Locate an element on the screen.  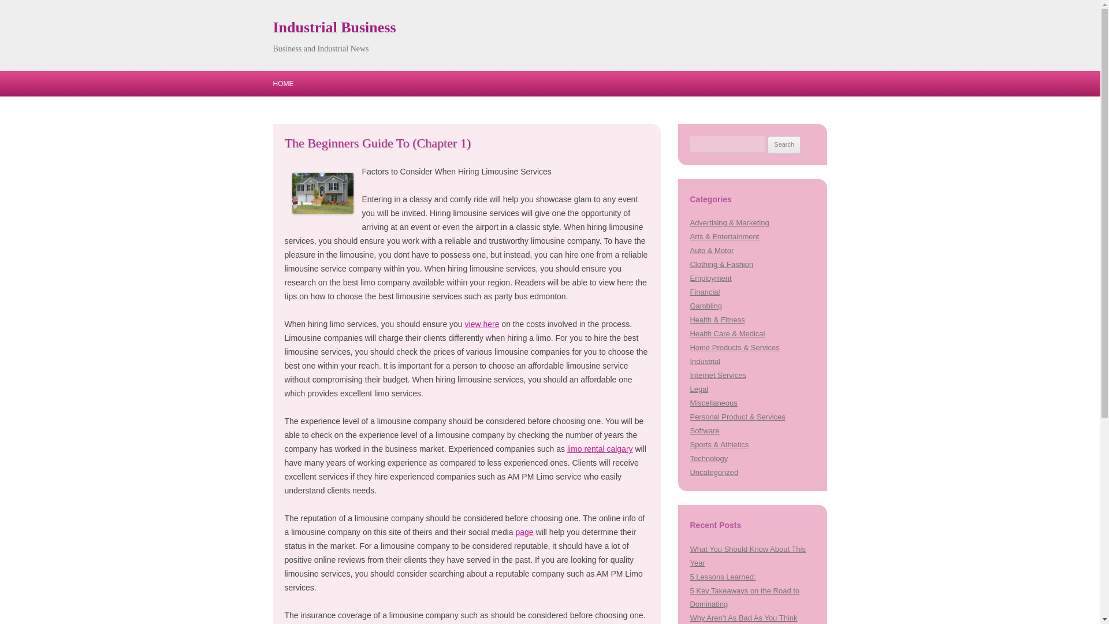
page is located at coordinates (524, 532).